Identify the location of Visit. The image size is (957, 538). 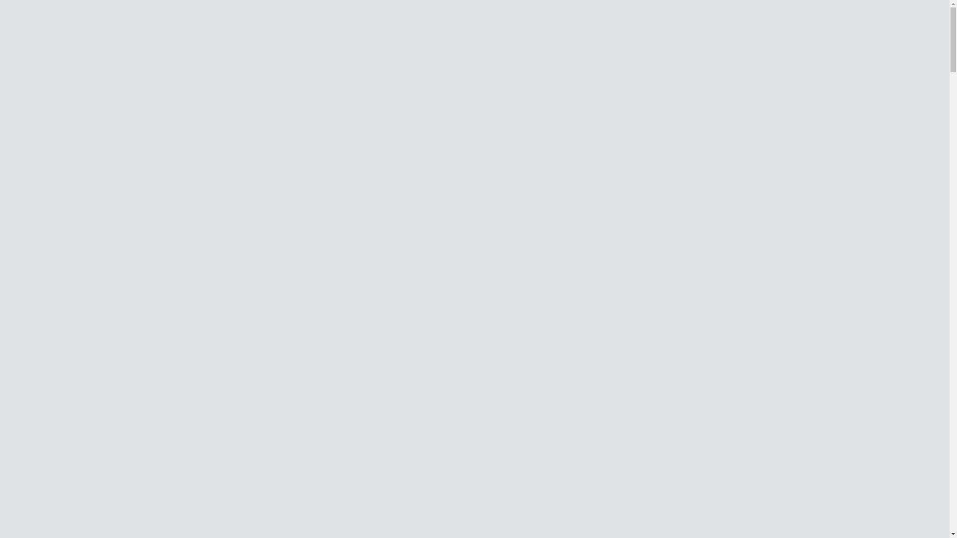
(37, 230).